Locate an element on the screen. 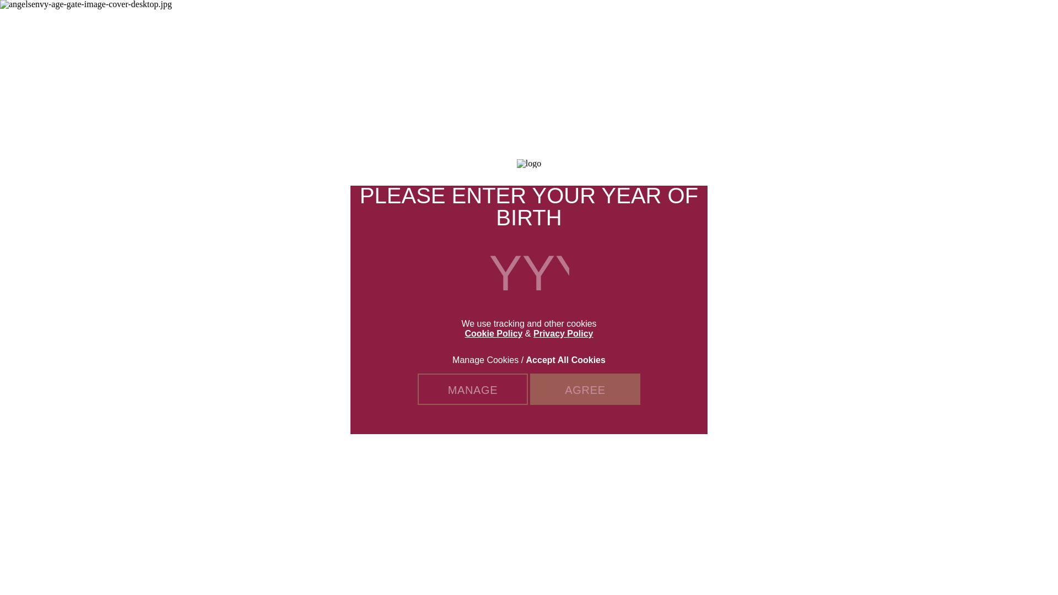 This screenshot has width=1058, height=595. 500 MAIN is located at coordinates (881, 21).